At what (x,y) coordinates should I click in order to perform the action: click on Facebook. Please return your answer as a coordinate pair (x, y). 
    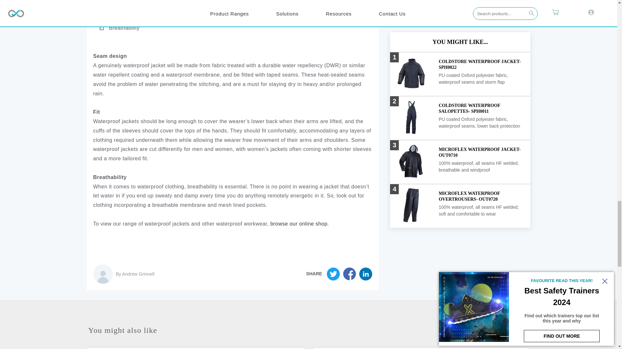
    Looking at the image, I should click on (351, 274).